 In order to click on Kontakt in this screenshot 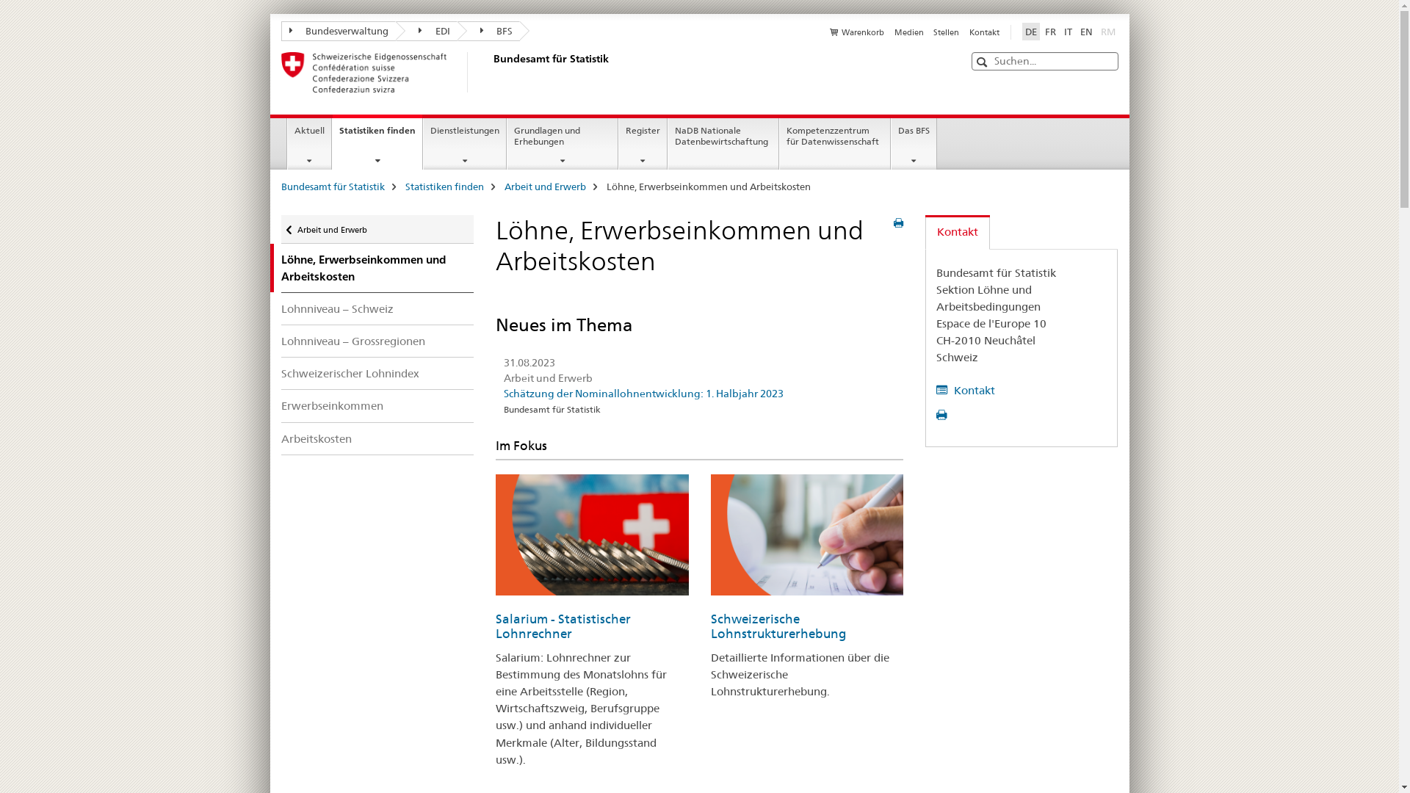, I will do `click(984, 32)`.